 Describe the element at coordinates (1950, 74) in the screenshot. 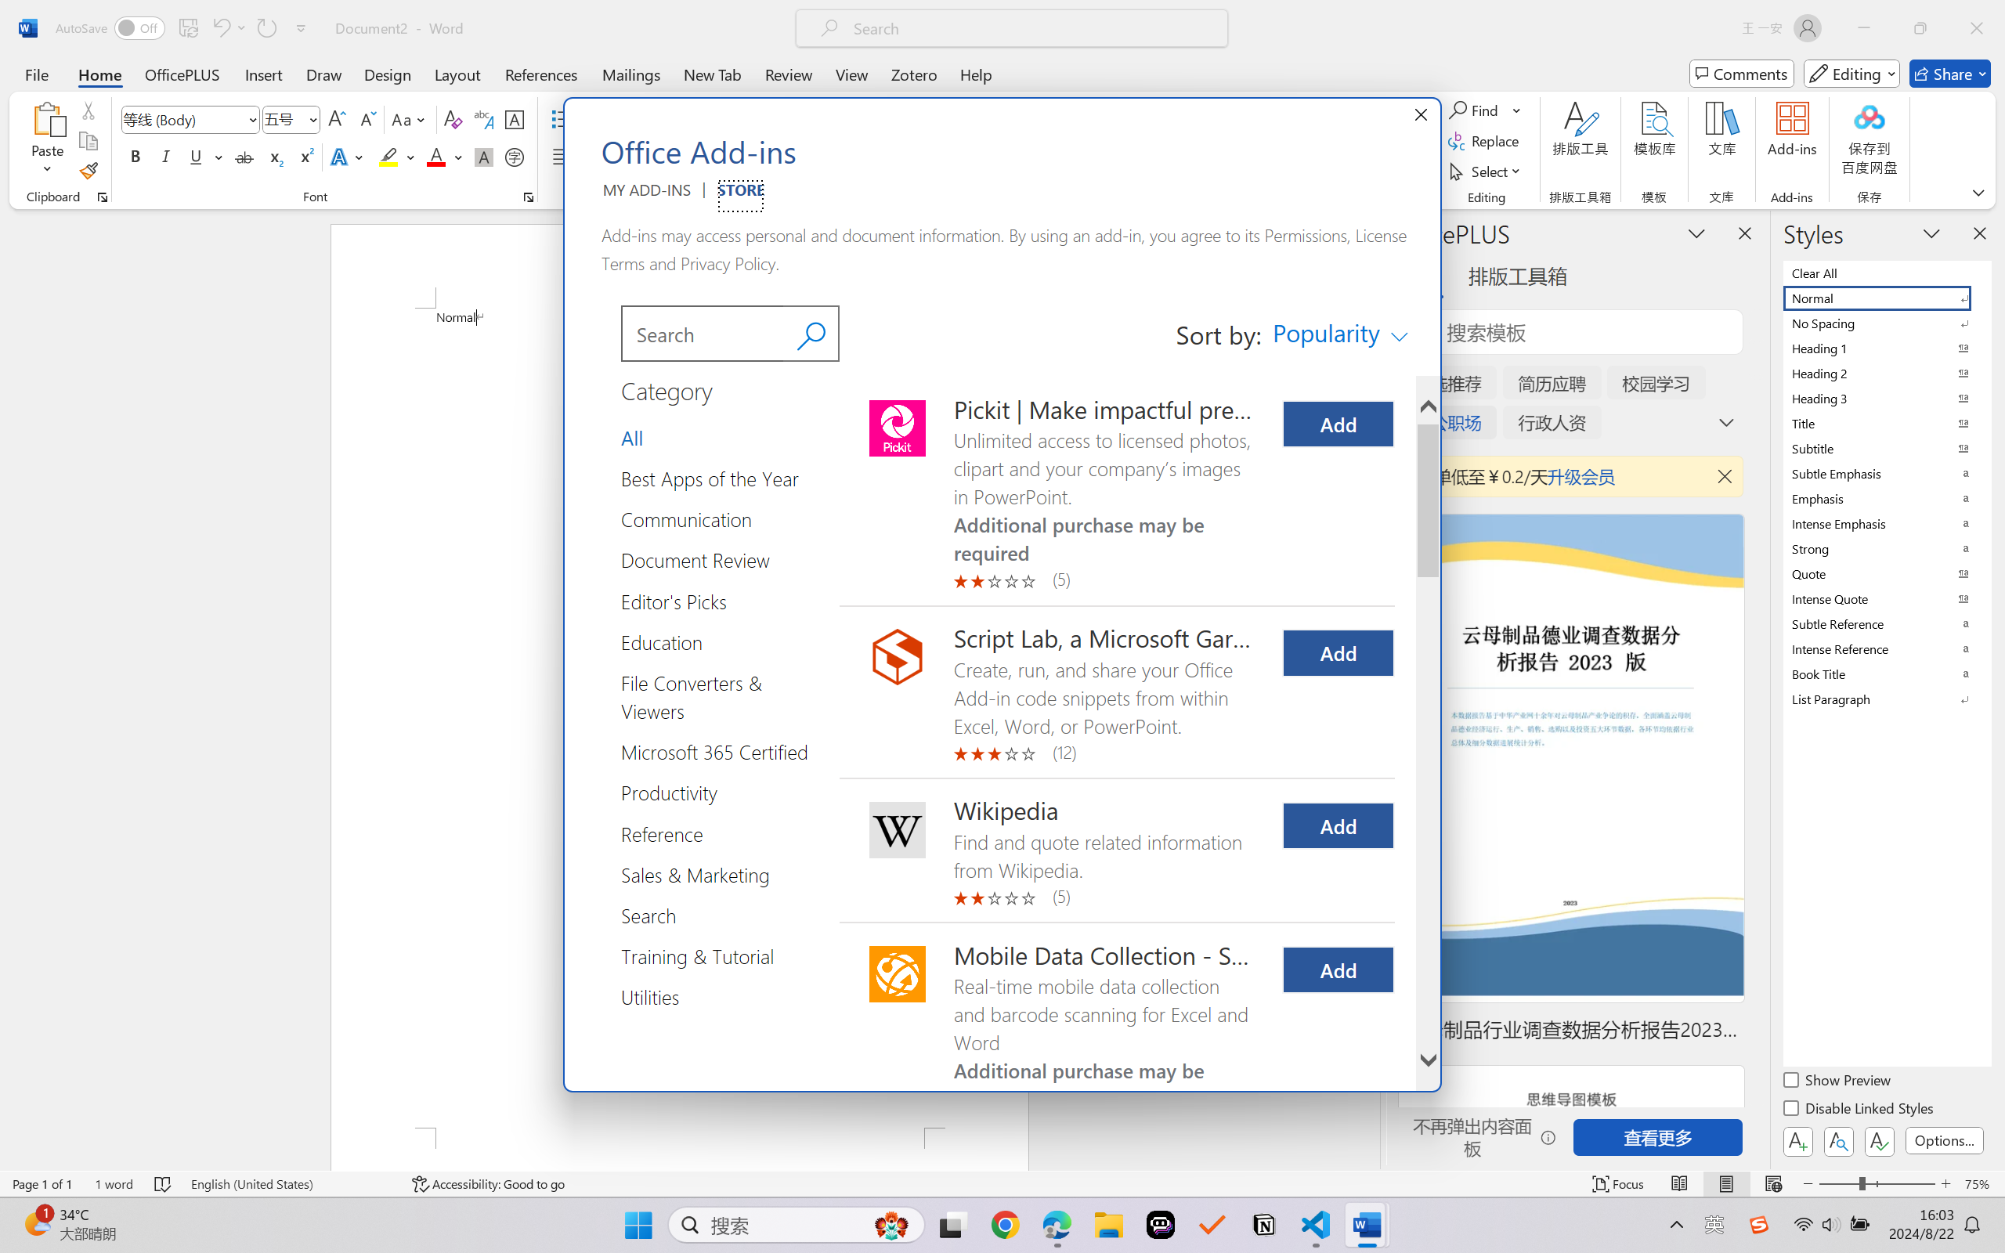

I see `Share` at that location.